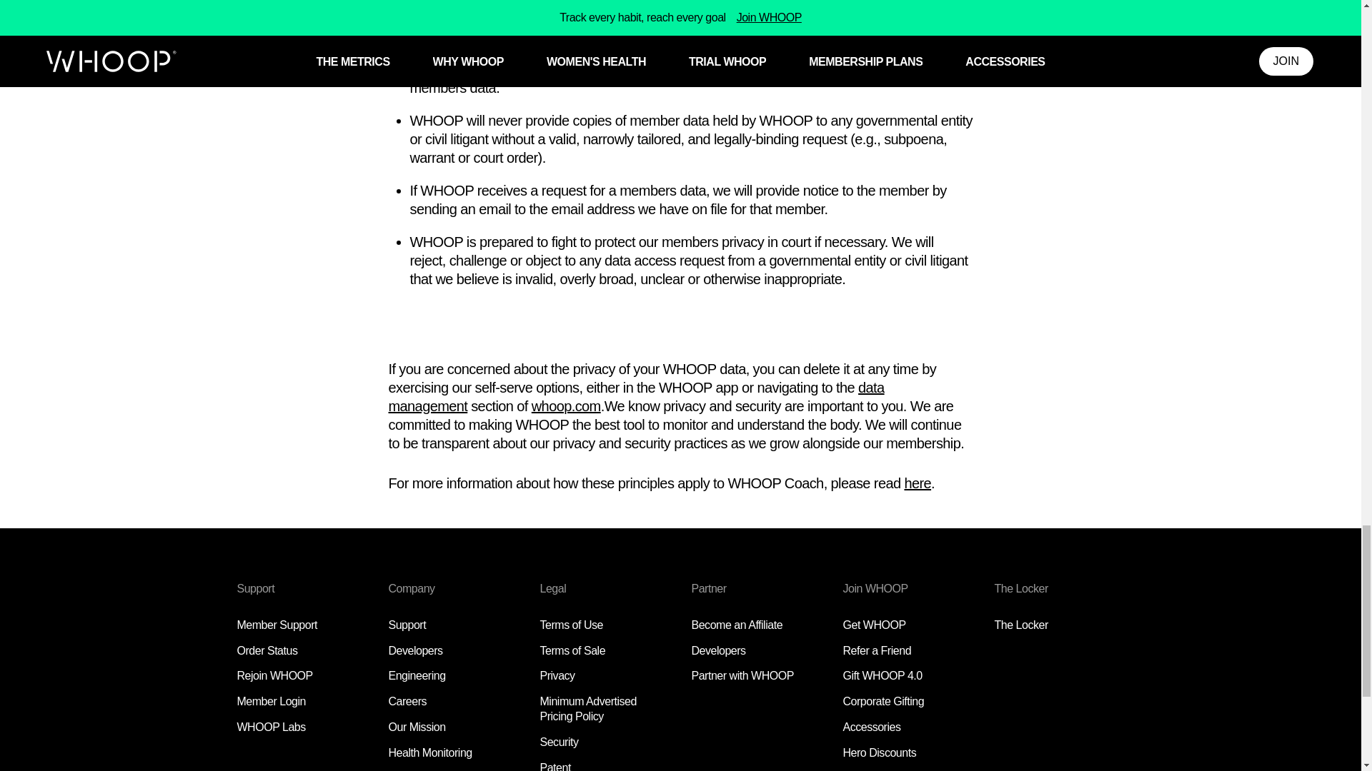 The width and height of the screenshot is (1372, 771). Describe the element at coordinates (417, 675) in the screenshot. I see `Engineering` at that location.